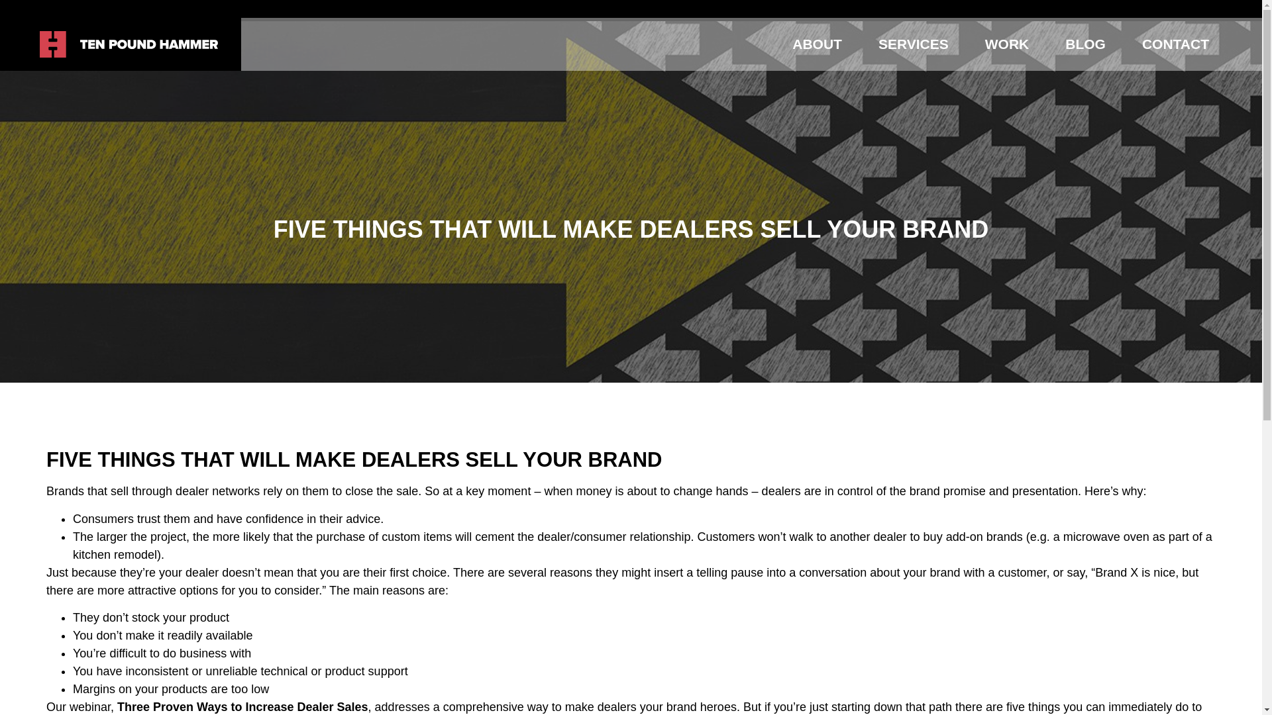 This screenshot has width=1272, height=715. Describe the element at coordinates (1085, 44) in the screenshot. I see `BLOG` at that location.